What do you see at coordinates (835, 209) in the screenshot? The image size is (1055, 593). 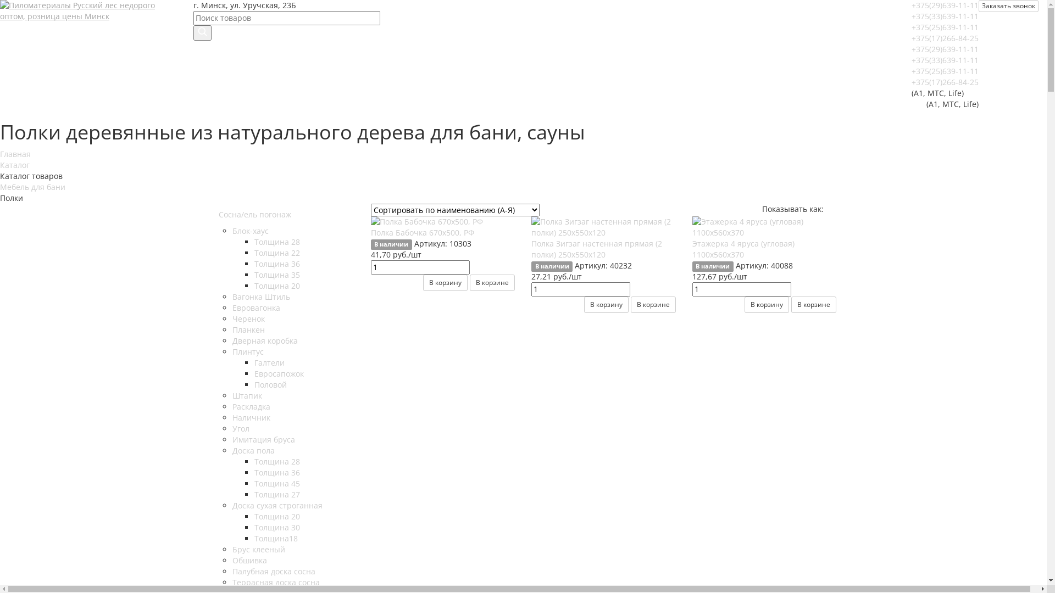 I see ` ` at bounding box center [835, 209].